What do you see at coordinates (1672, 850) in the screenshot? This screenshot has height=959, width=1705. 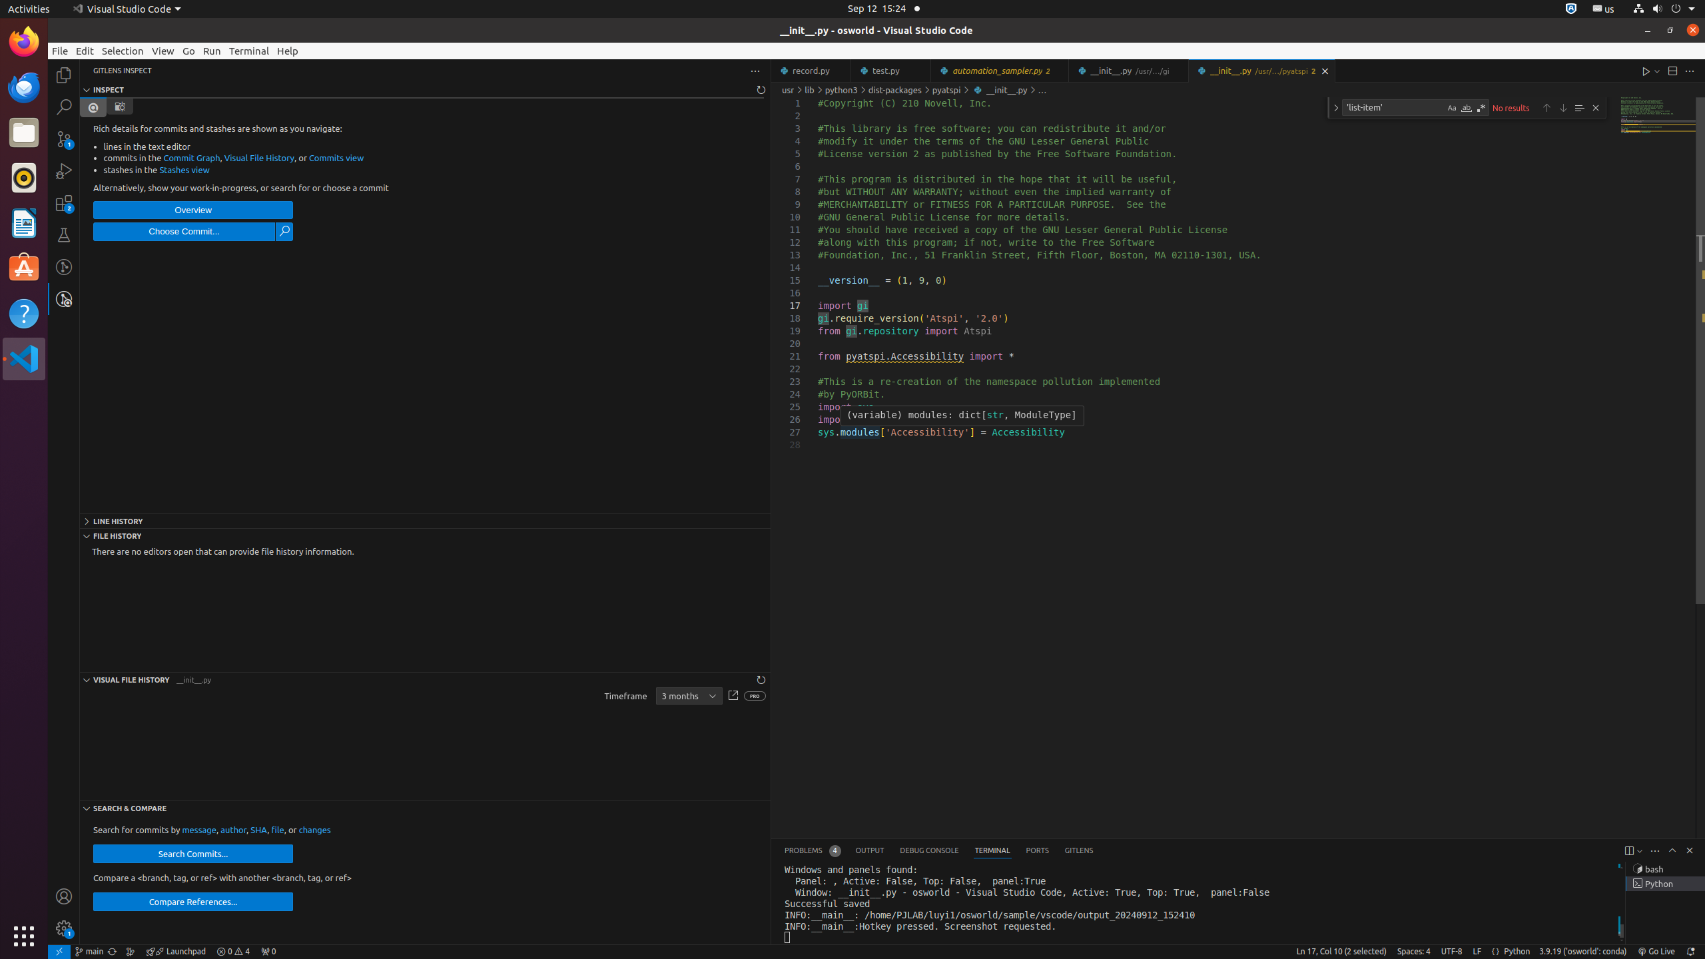 I see `Maximize Panel Size` at bounding box center [1672, 850].